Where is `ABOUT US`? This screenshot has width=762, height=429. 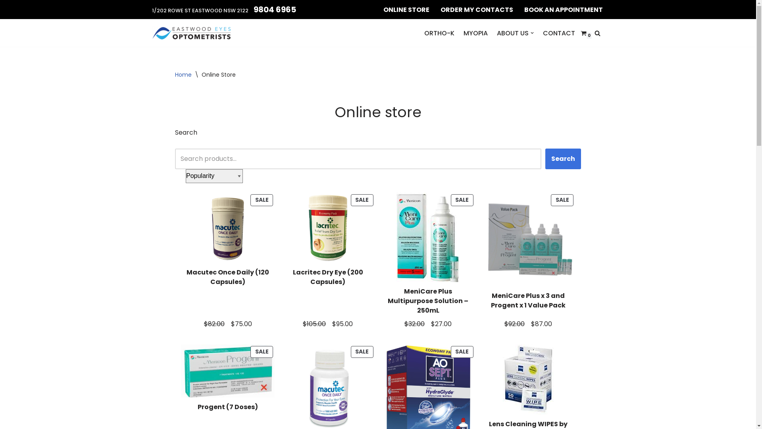 ABOUT US is located at coordinates (513, 33).